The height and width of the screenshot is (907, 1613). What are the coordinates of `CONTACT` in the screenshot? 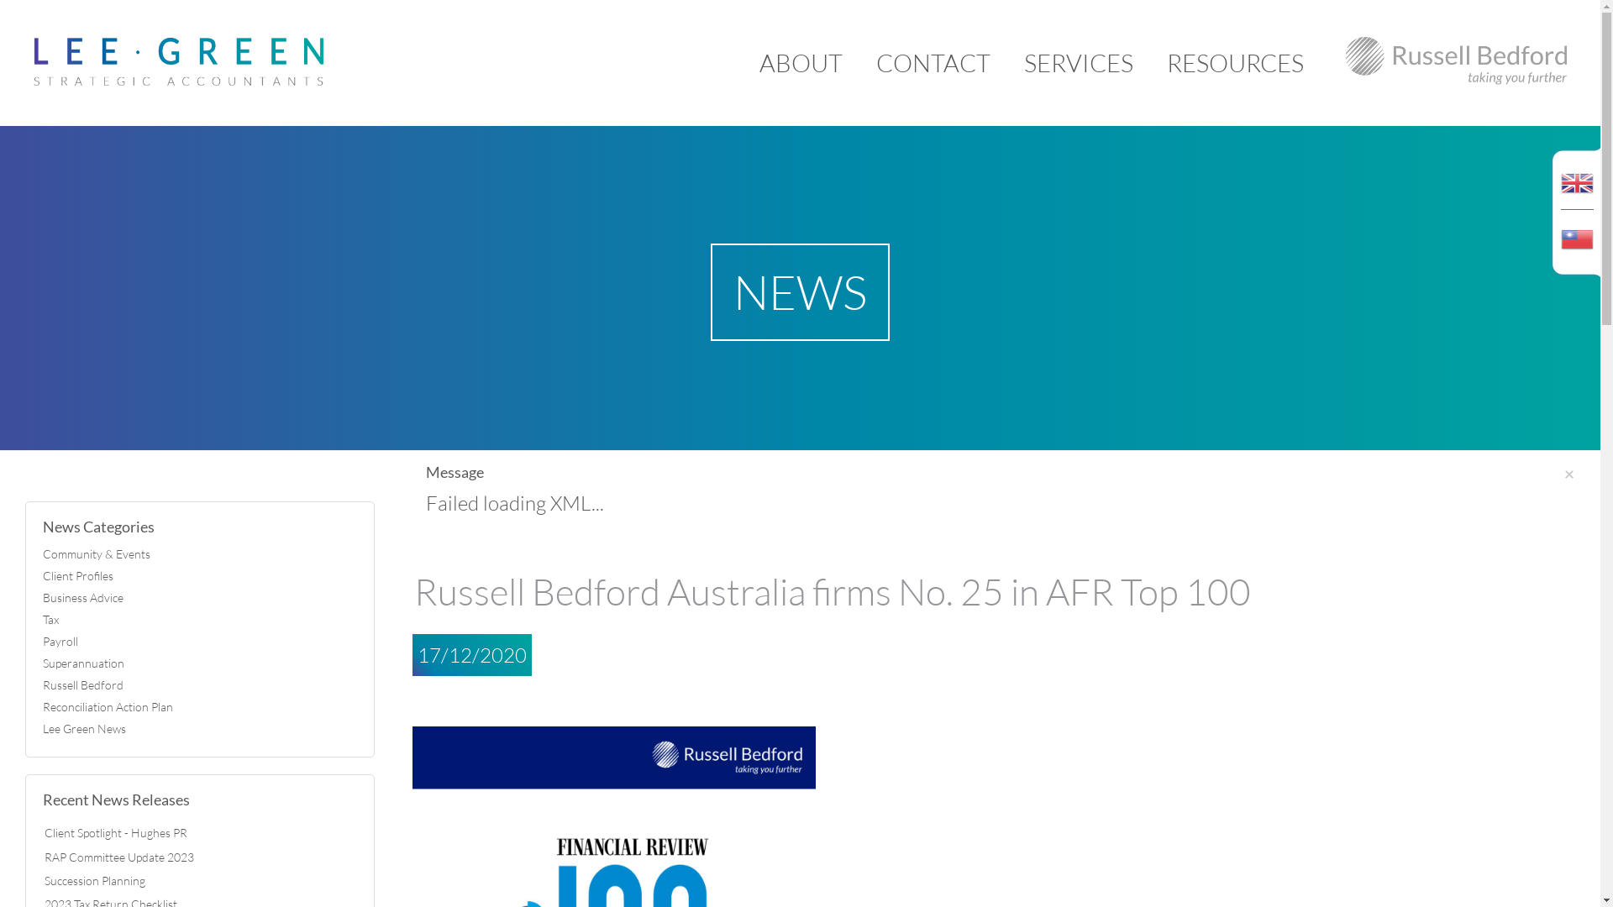 It's located at (933, 63).